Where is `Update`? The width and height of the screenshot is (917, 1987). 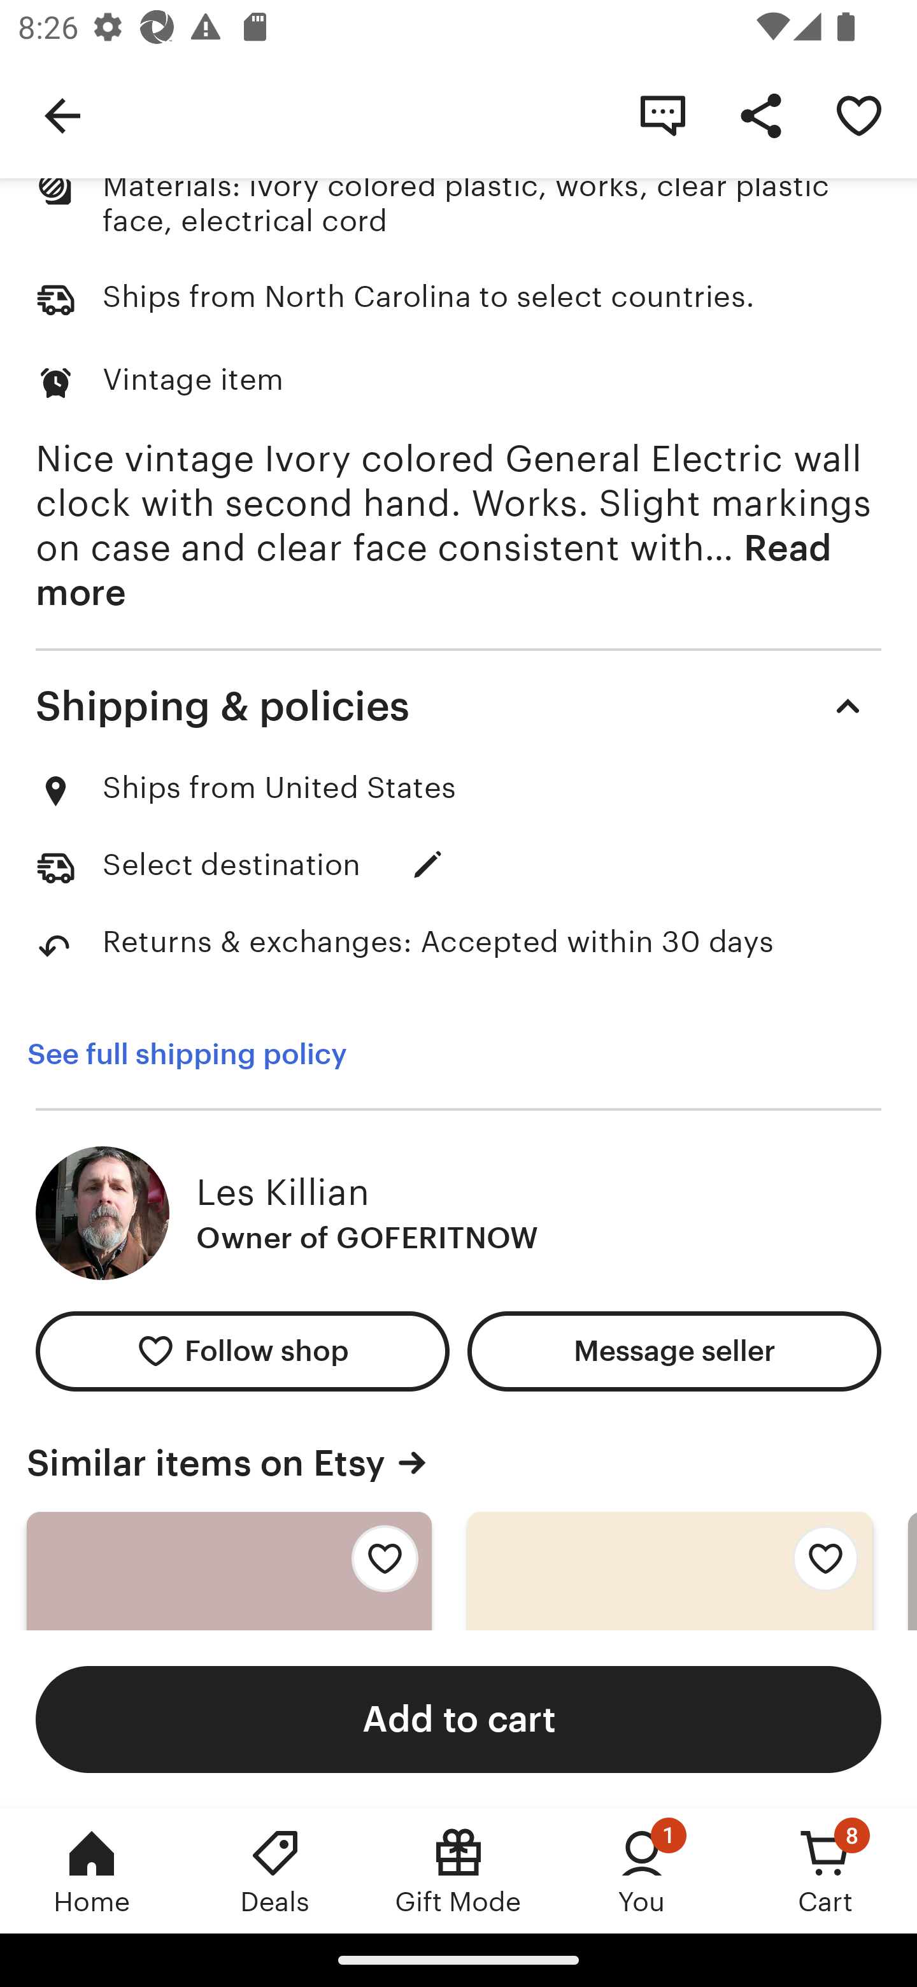
Update is located at coordinates (428, 864).